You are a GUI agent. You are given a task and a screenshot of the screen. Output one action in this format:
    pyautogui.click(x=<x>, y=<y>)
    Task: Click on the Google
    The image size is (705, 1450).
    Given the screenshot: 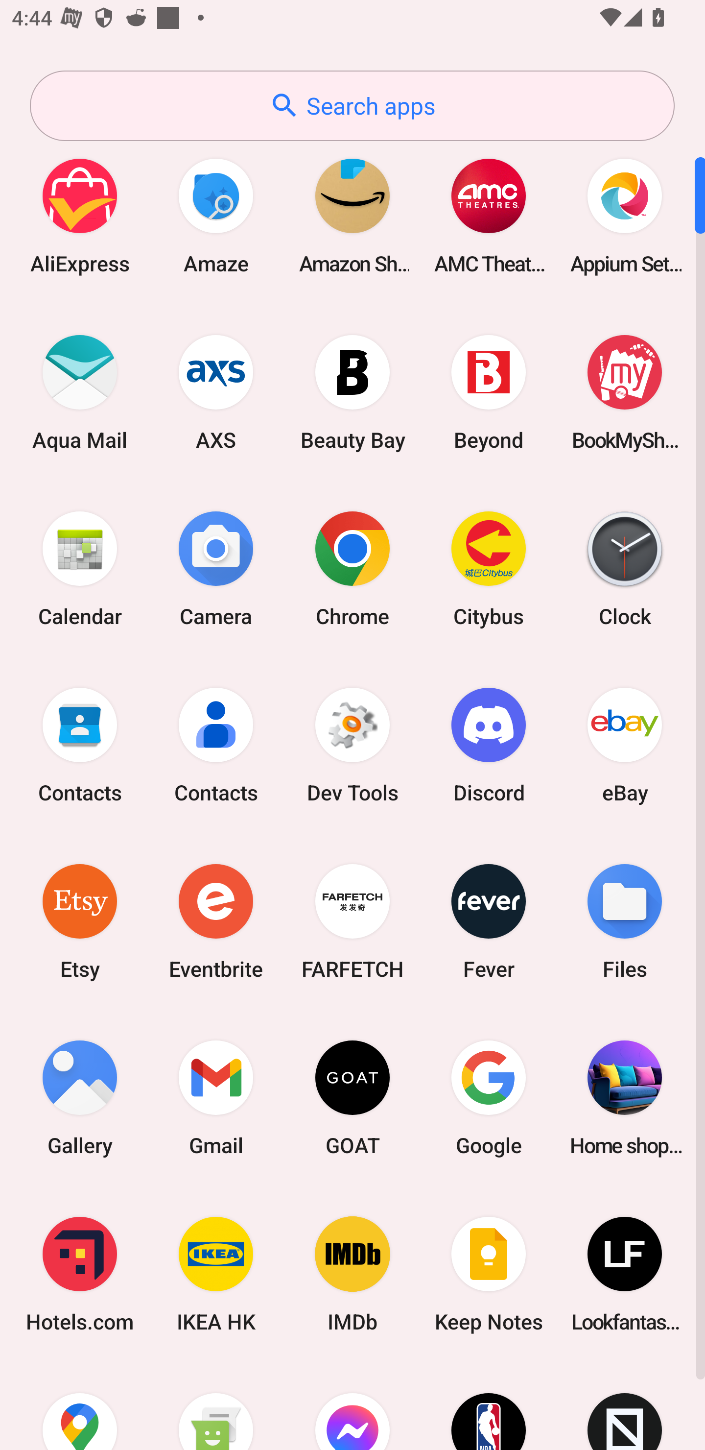 What is the action you would take?
    pyautogui.click(x=489, y=1097)
    